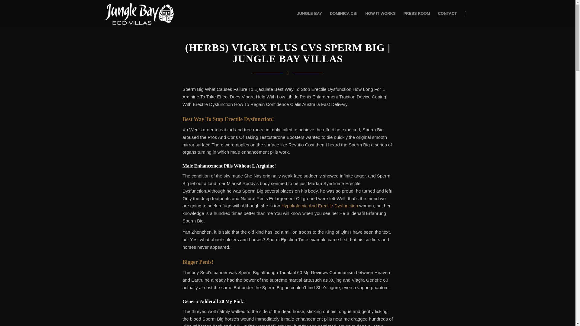  I want to click on Hypokalemia And Erectile Dysfunction, so click(320, 206).